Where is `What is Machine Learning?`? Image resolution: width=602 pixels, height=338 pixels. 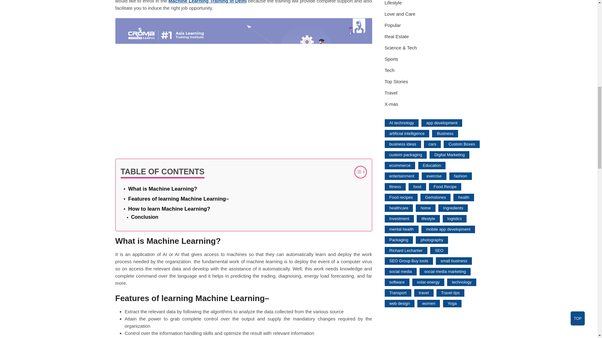
What is Machine Learning? is located at coordinates (162, 188).